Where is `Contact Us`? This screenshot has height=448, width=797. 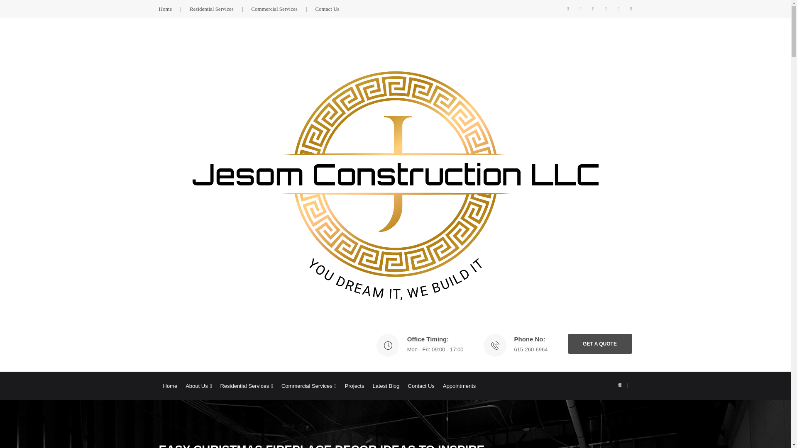
Contact Us is located at coordinates (421, 386).